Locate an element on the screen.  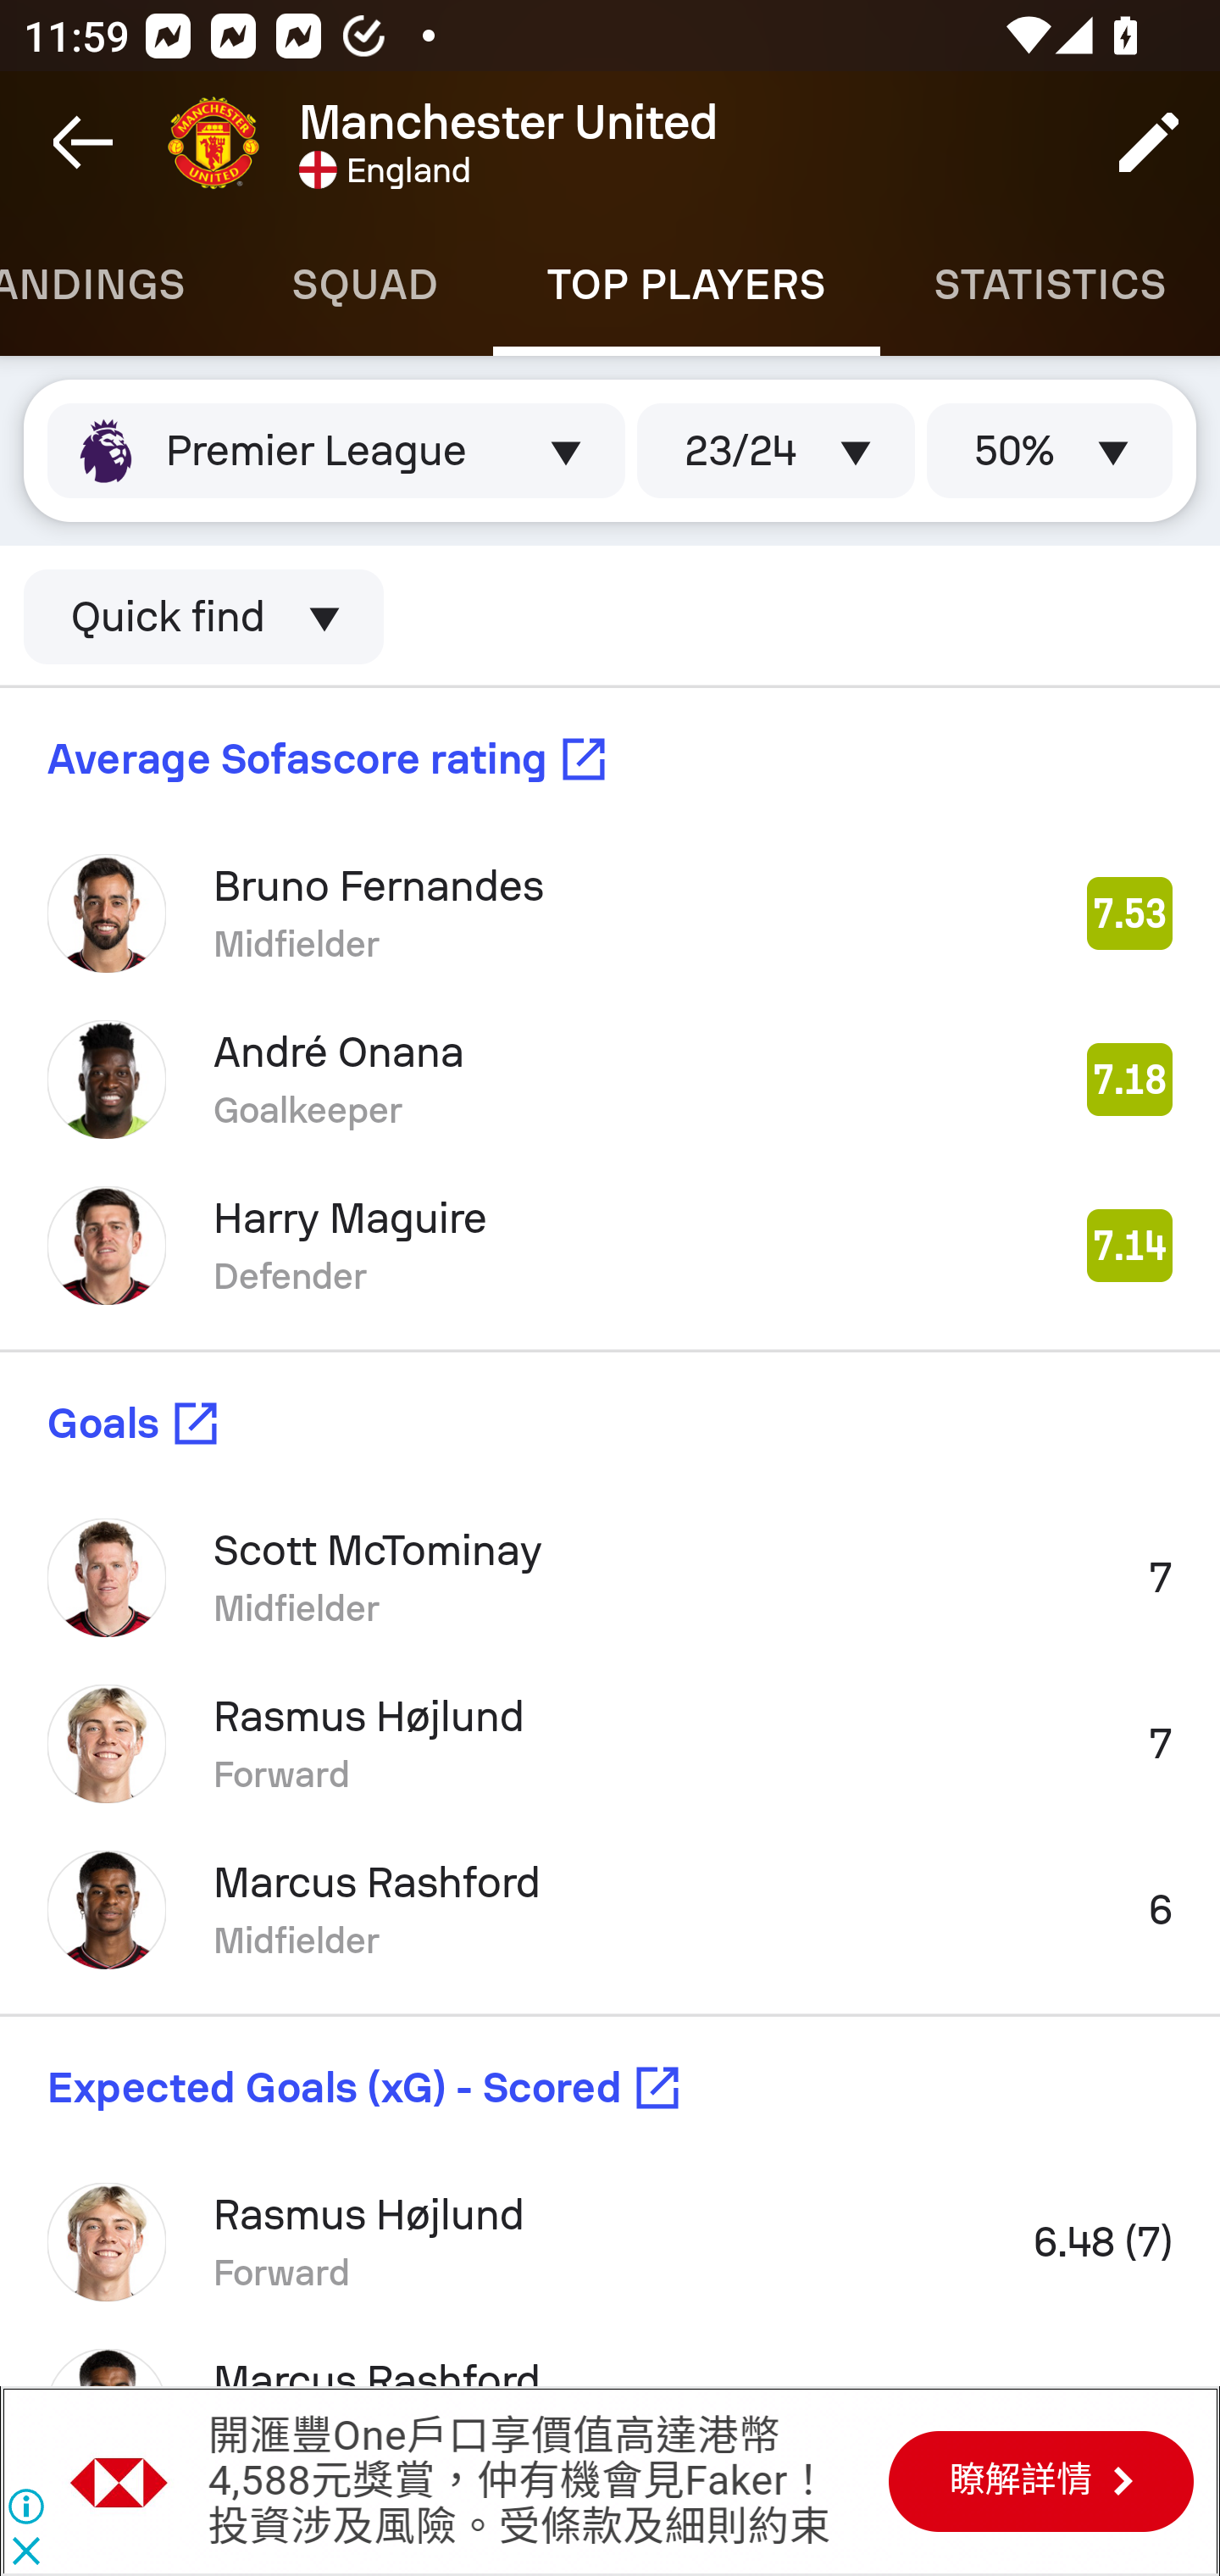
Standings STANDINGS is located at coordinates (119, 285).